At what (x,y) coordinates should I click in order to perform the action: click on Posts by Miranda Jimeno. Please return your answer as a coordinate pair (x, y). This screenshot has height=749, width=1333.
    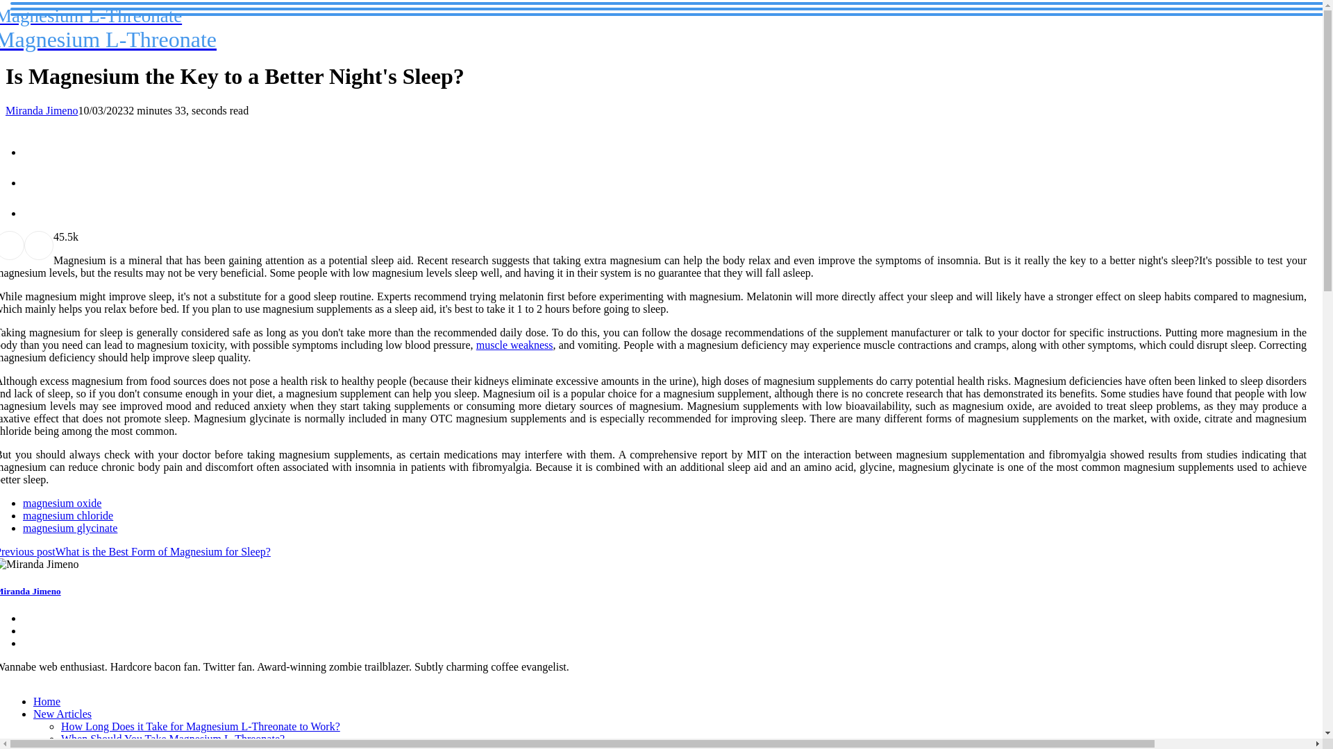
    Looking at the image, I should click on (108, 28).